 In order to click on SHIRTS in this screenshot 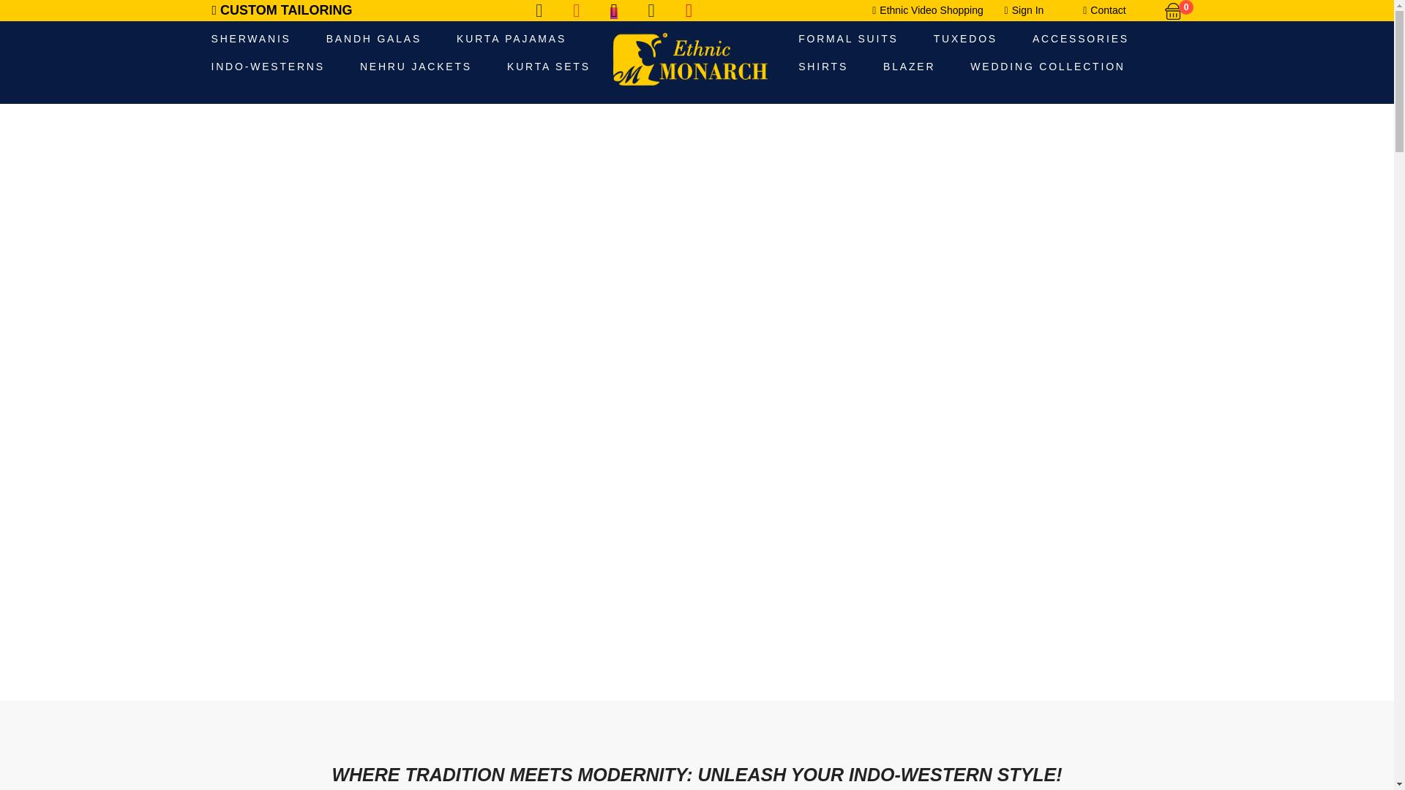, I will do `click(823, 67)`.